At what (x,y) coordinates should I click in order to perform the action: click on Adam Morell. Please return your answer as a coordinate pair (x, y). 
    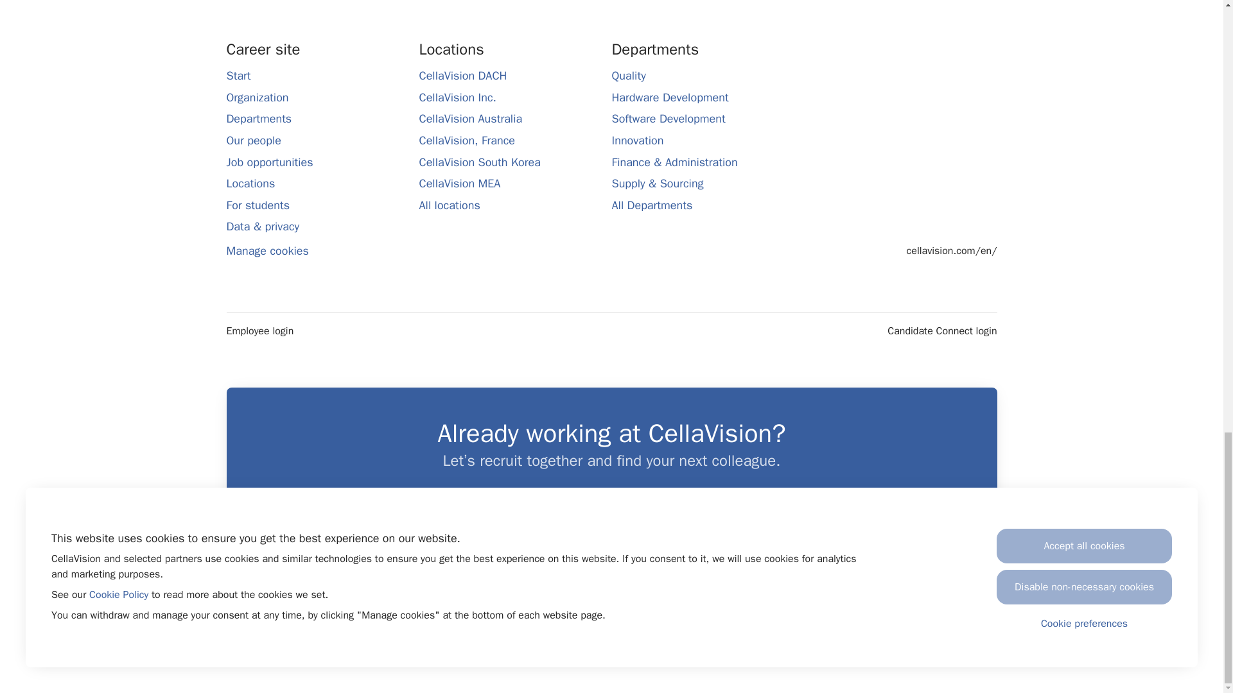
    Looking at the image, I should click on (643, 572).